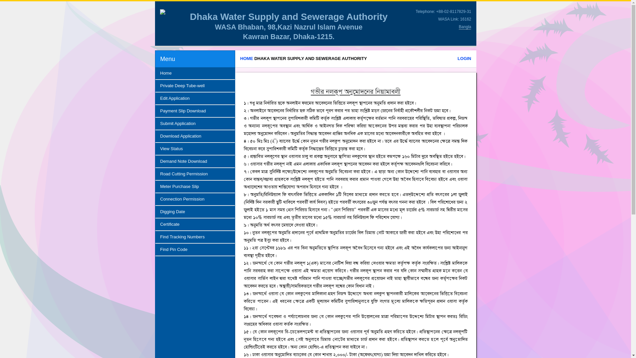 This screenshot has height=358, width=636. What do you see at coordinates (195, 149) in the screenshot?
I see `View Status` at bounding box center [195, 149].